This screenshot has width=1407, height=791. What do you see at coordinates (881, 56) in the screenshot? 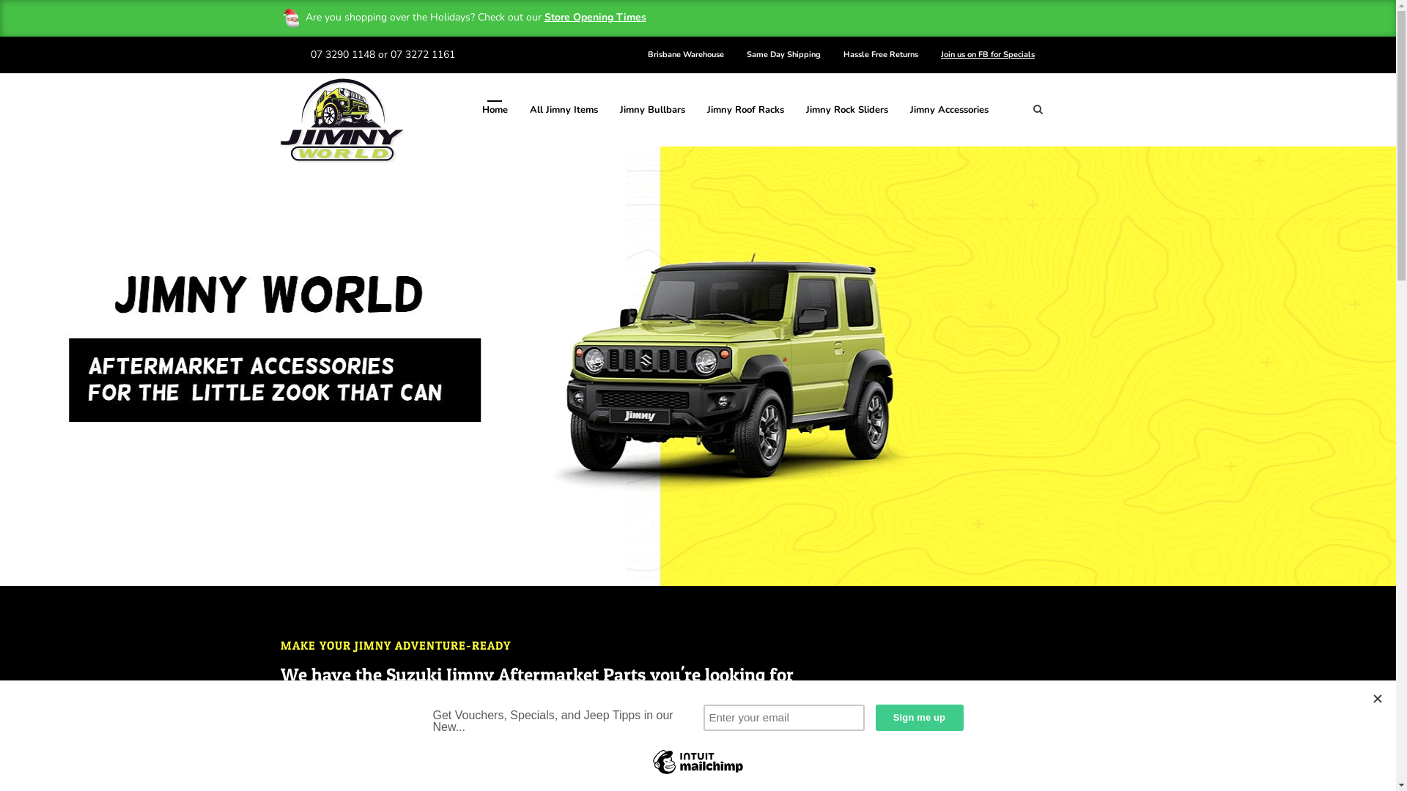
I see `Hassle Free Returns` at bounding box center [881, 56].